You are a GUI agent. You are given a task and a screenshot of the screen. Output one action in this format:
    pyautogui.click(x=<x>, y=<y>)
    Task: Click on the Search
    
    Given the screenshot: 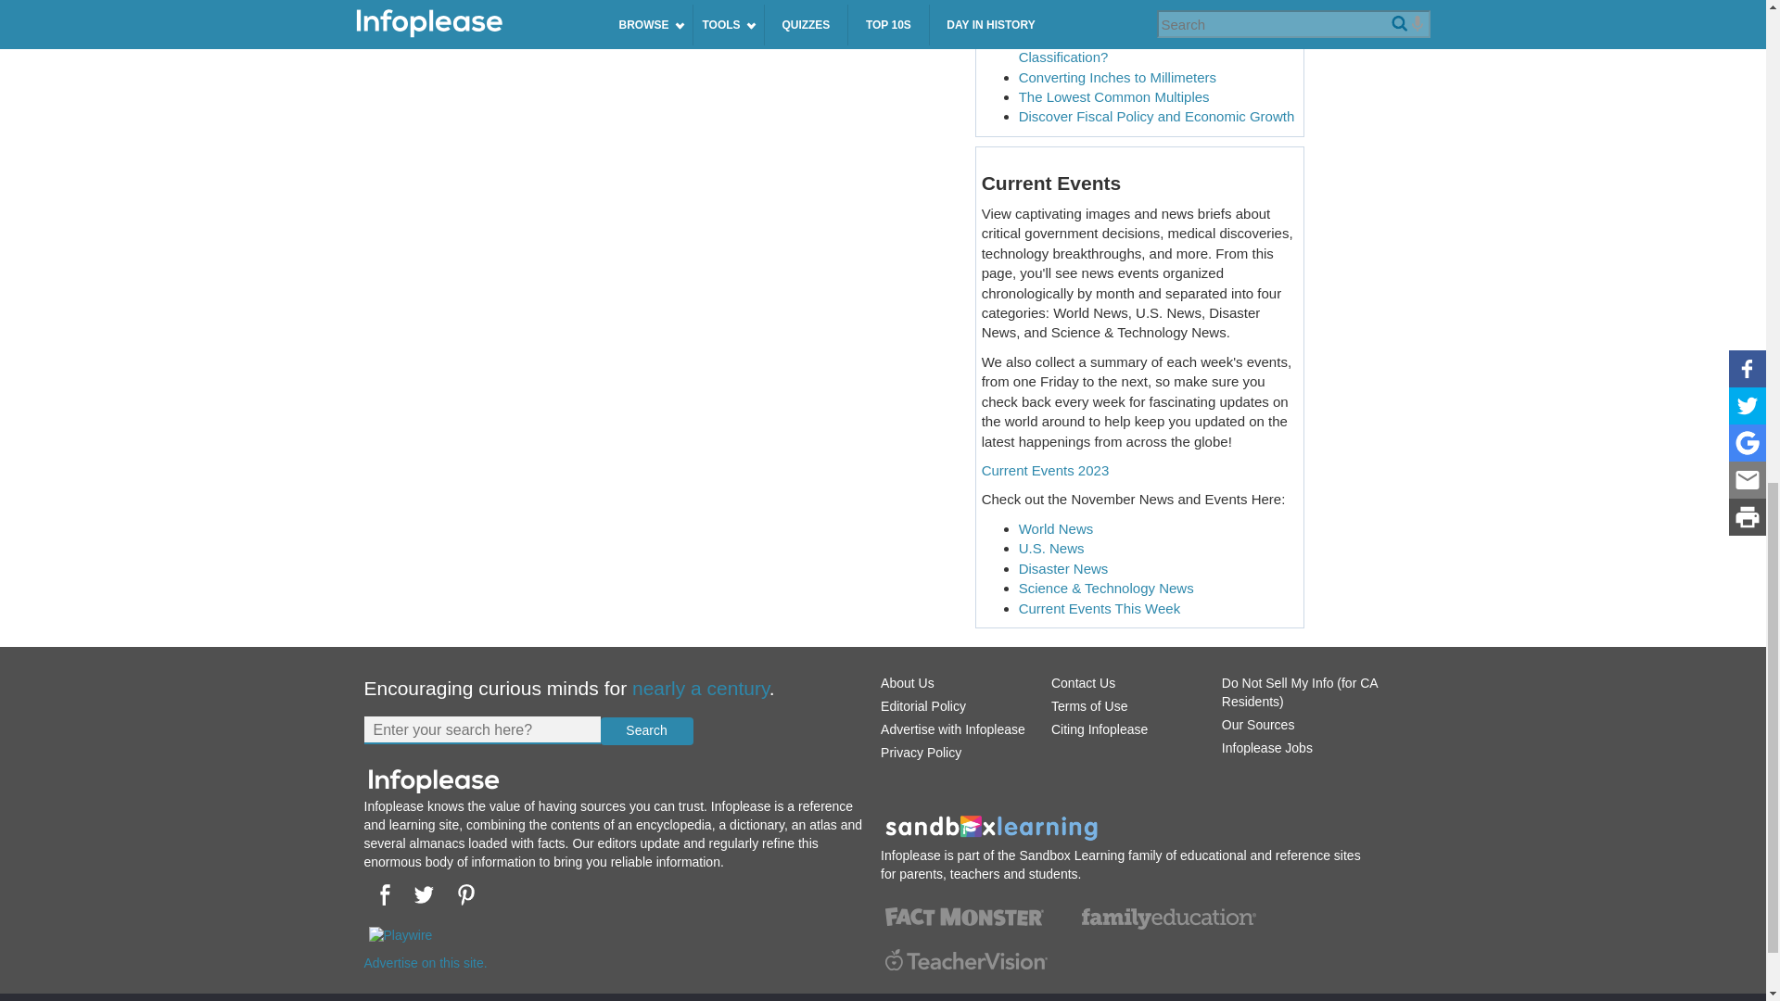 What is the action you would take?
    pyautogui.click(x=647, y=730)
    